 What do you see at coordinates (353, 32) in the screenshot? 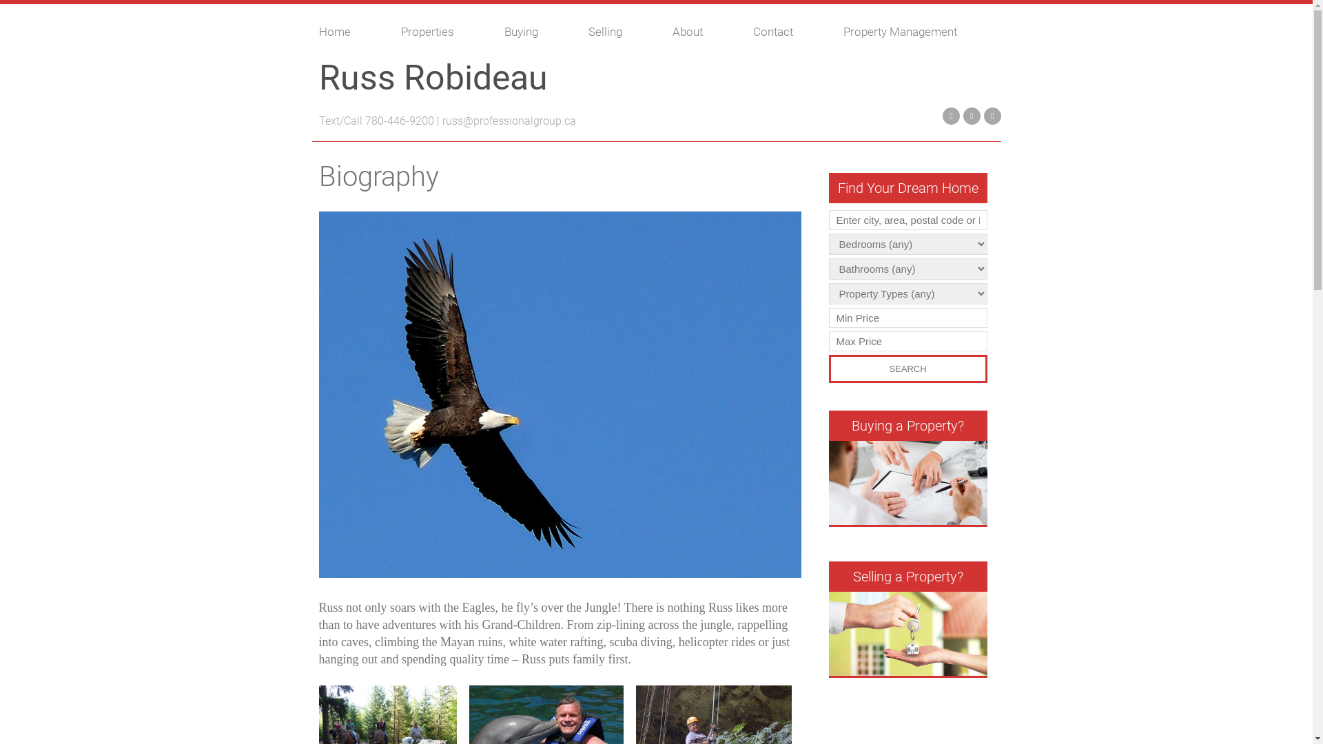
I see `Home` at bounding box center [353, 32].